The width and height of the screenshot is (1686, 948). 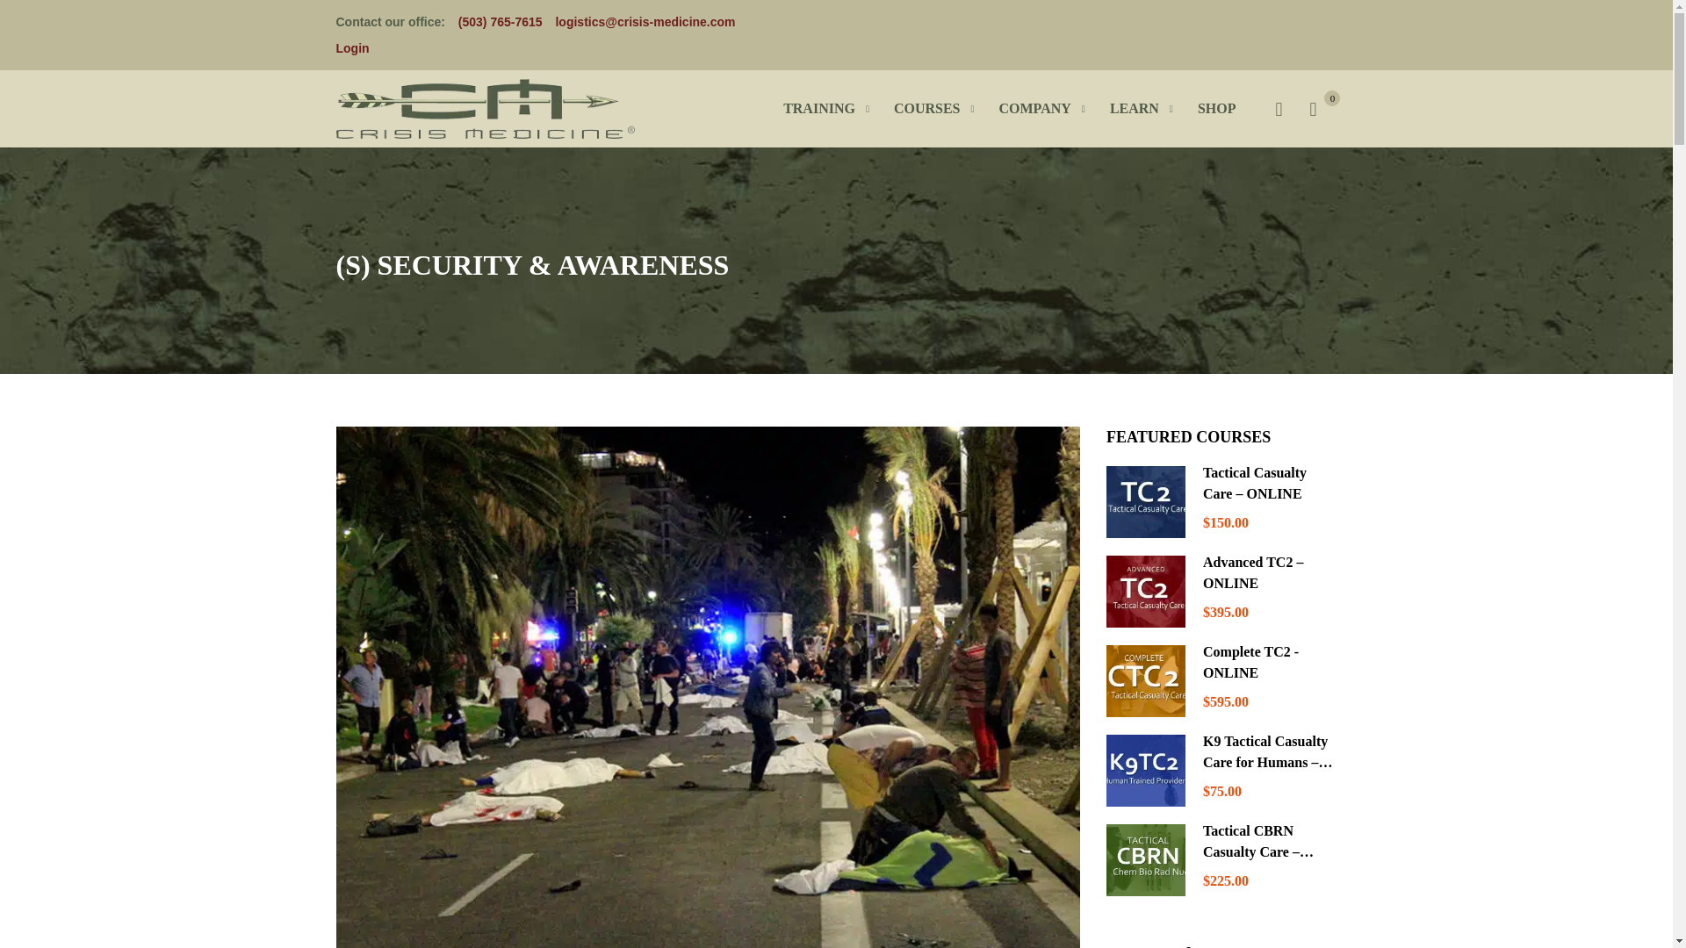 What do you see at coordinates (1135, 109) in the screenshot?
I see `LEARN` at bounding box center [1135, 109].